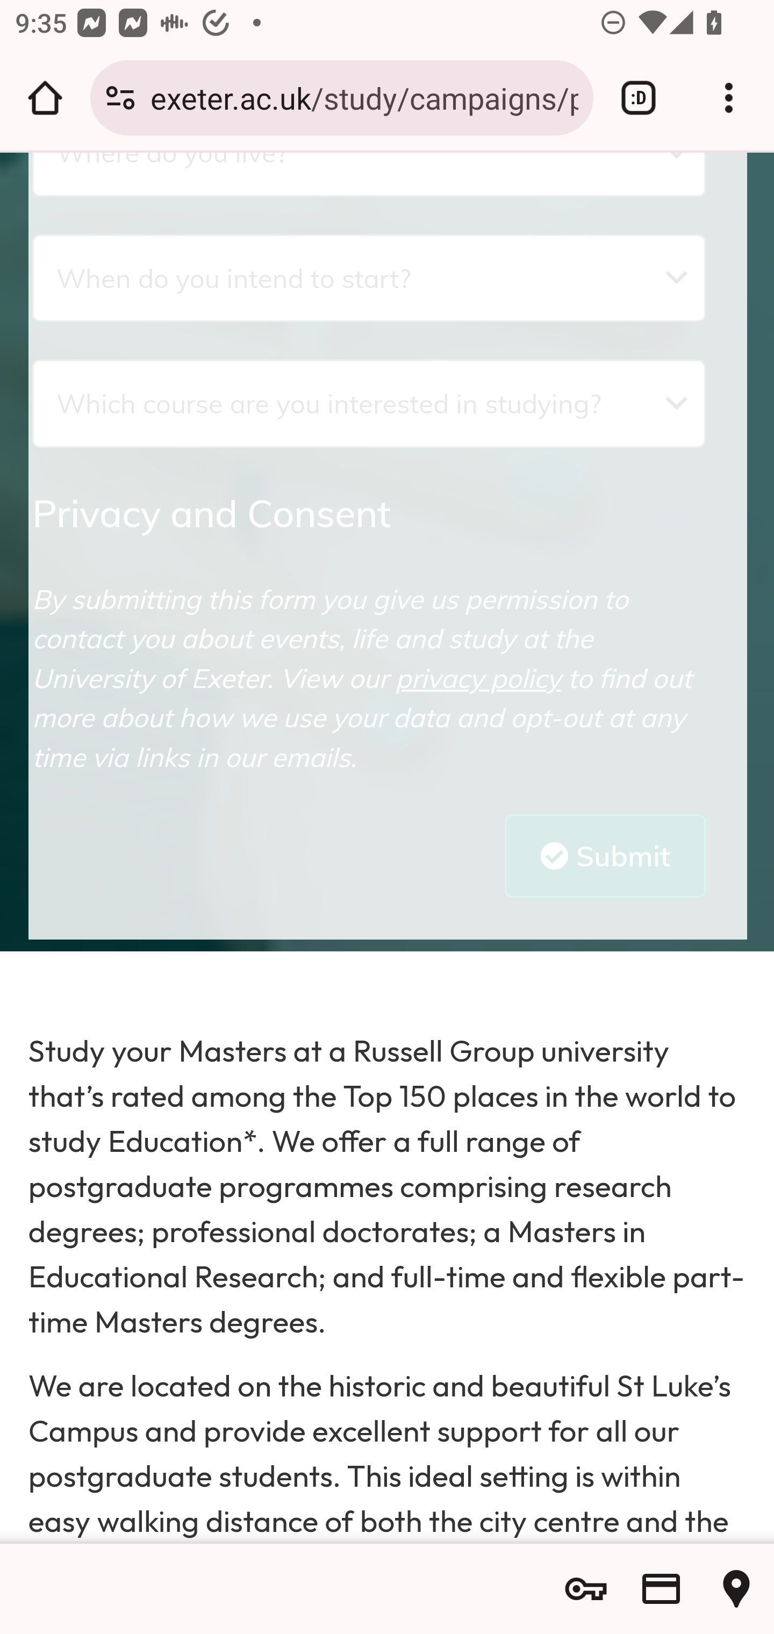 Image resolution: width=774 pixels, height=1634 pixels. Describe the element at coordinates (729, 98) in the screenshot. I see `Customize and control Google Chrome` at that location.